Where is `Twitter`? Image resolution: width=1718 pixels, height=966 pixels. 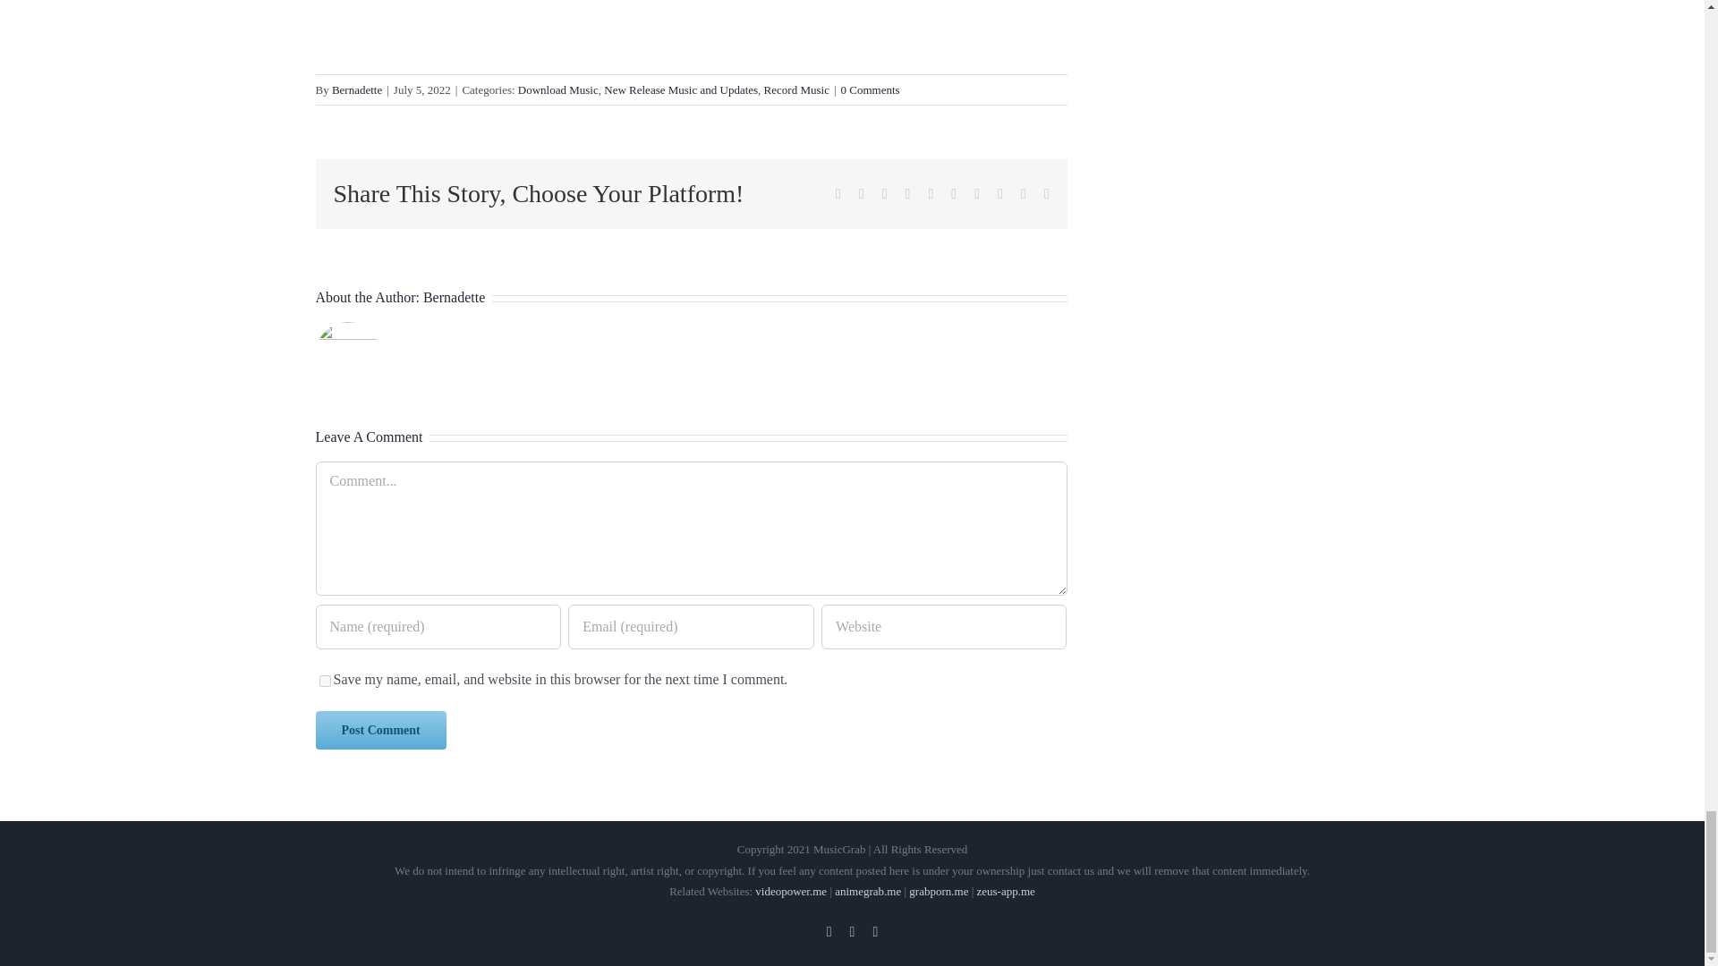 Twitter is located at coordinates (861, 193).